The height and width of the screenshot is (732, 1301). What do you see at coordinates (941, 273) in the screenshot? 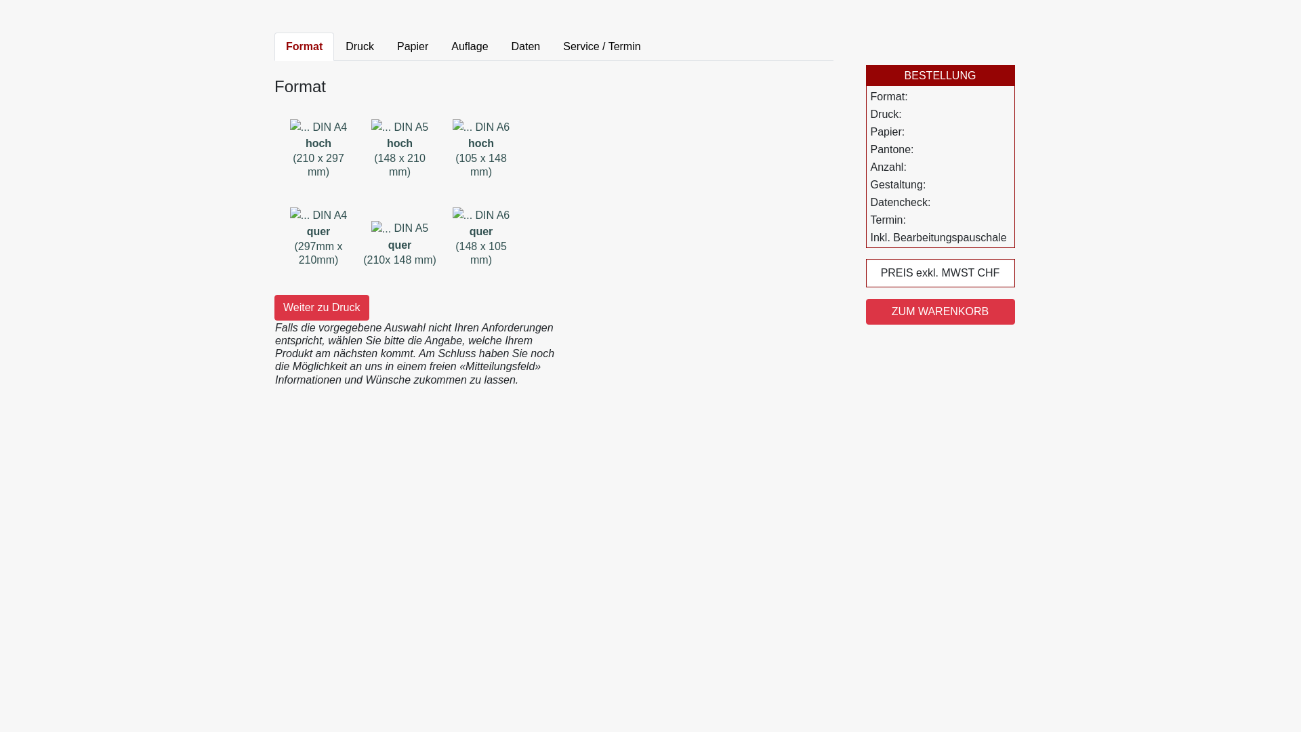
I see `PREIS exkl. MWST CHF` at bounding box center [941, 273].